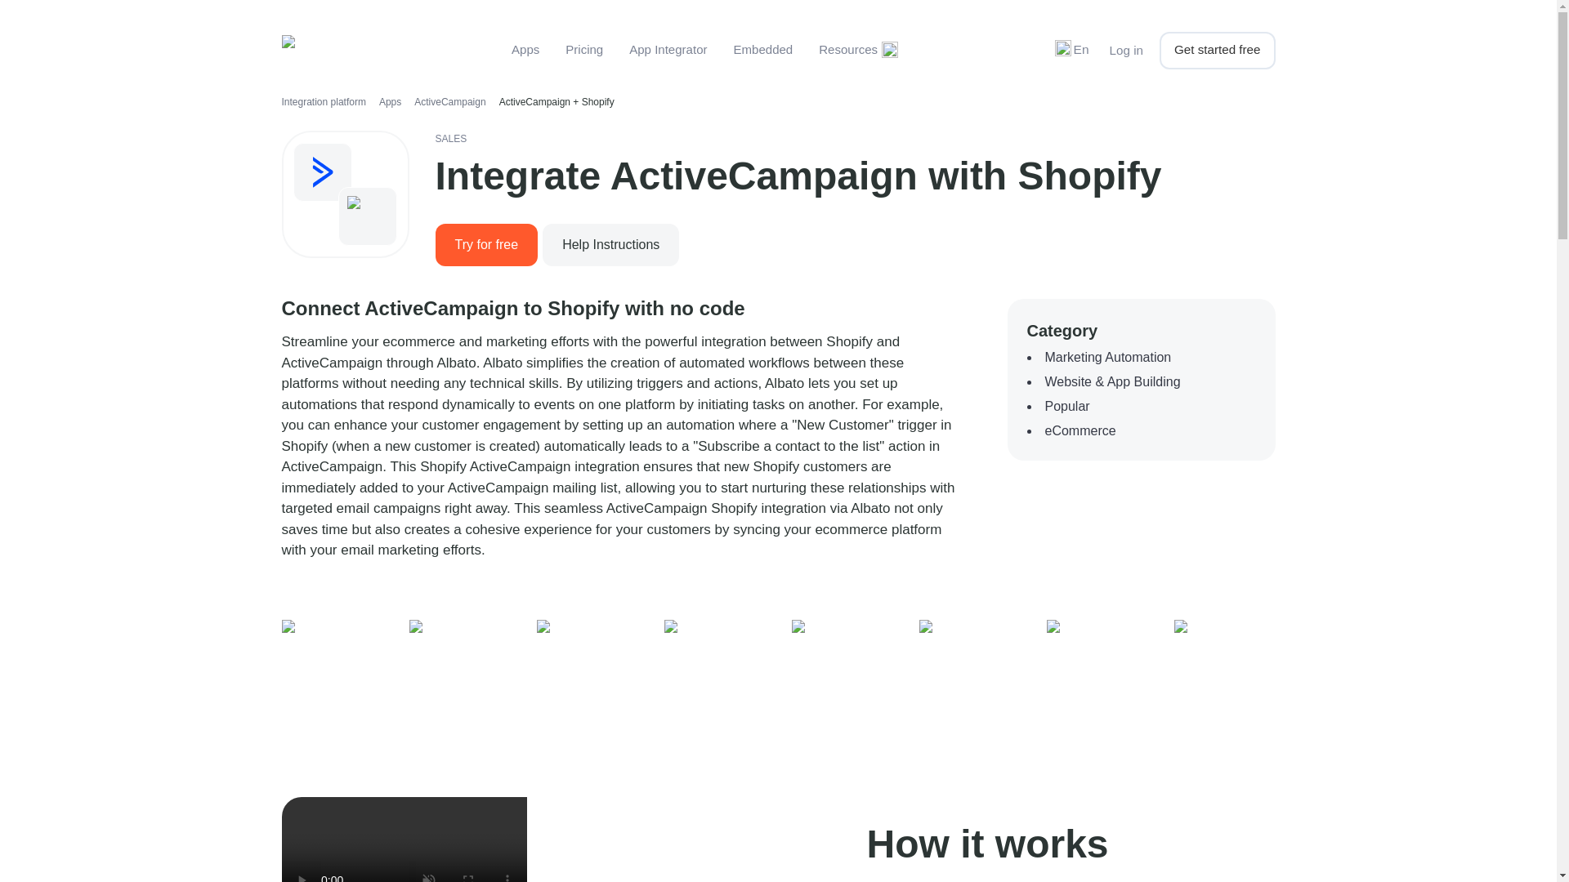 The image size is (1569, 882). What do you see at coordinates (449, 101) in the screenshot?
I see `ActiveCampaign` at bounding box center [449, 101].